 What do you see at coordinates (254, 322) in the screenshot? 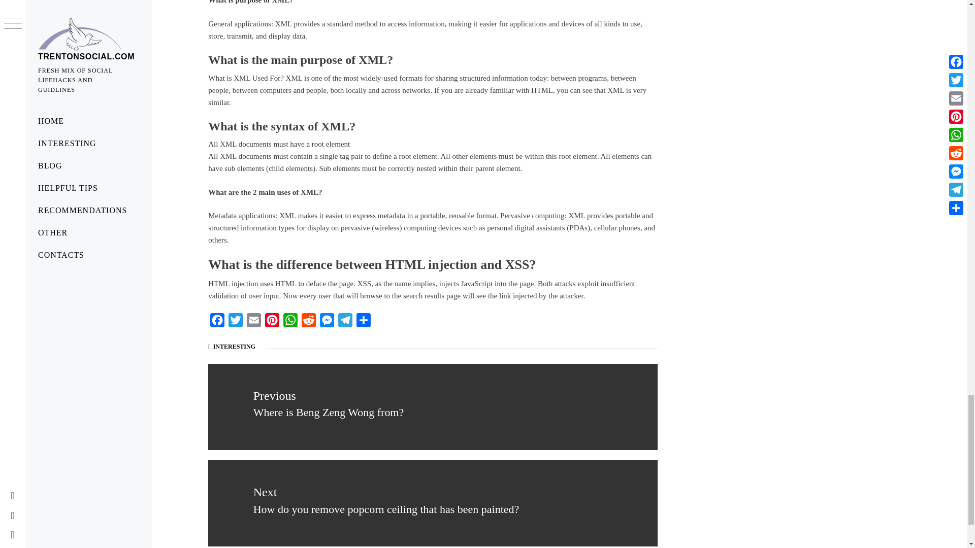
I see `Email` at bounding box center [254, 322].